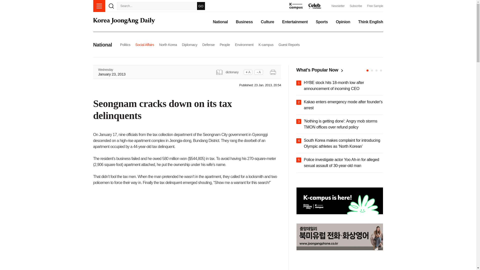  I want to click on Politics, so click(125, 44).